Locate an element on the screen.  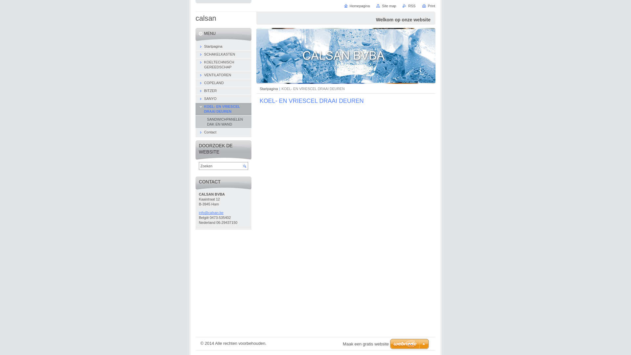
Site map is located at coordinates (386, 6).